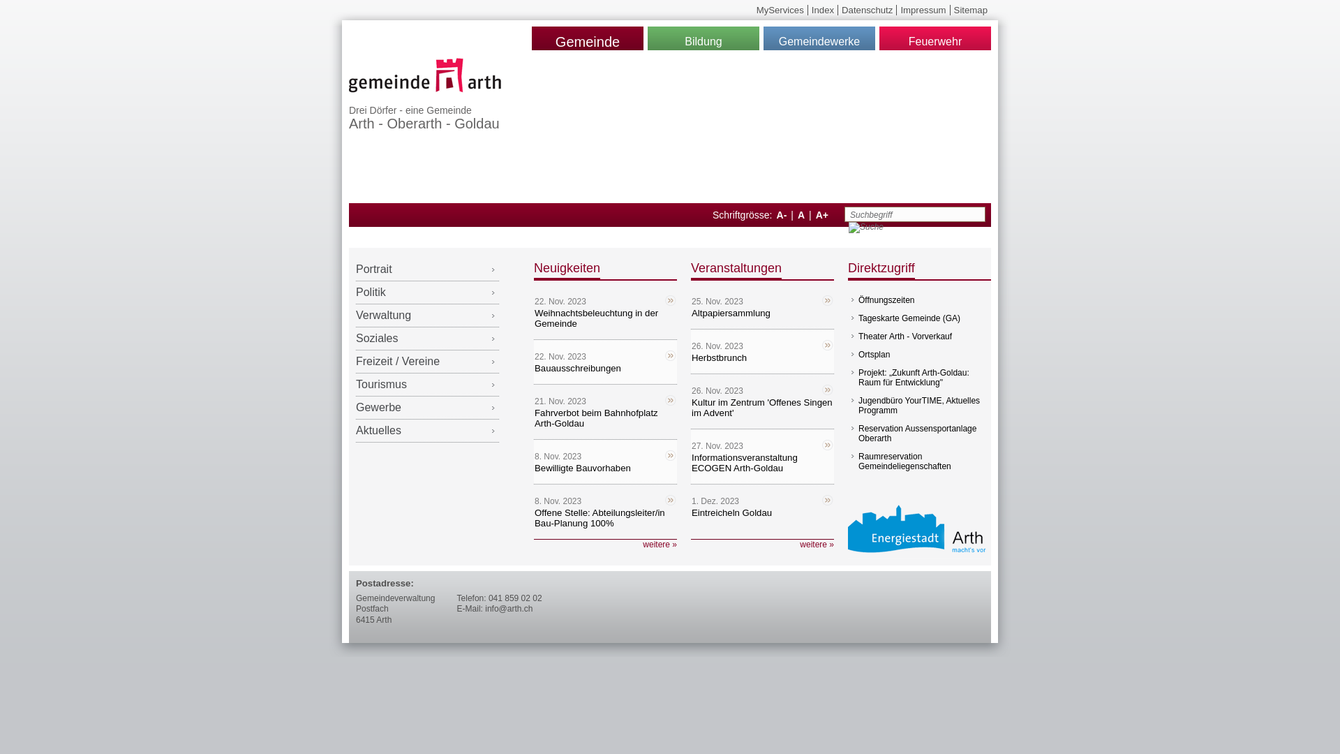  I want to click on Index, so click(823, 10).